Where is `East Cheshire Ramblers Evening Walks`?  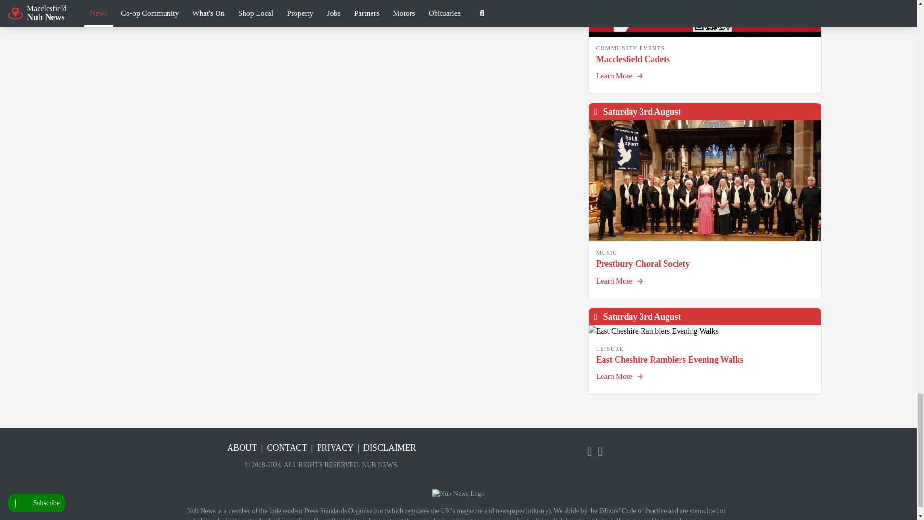
East Cheshire Ramblers Evening Walks is located at coordinates (705, 331).